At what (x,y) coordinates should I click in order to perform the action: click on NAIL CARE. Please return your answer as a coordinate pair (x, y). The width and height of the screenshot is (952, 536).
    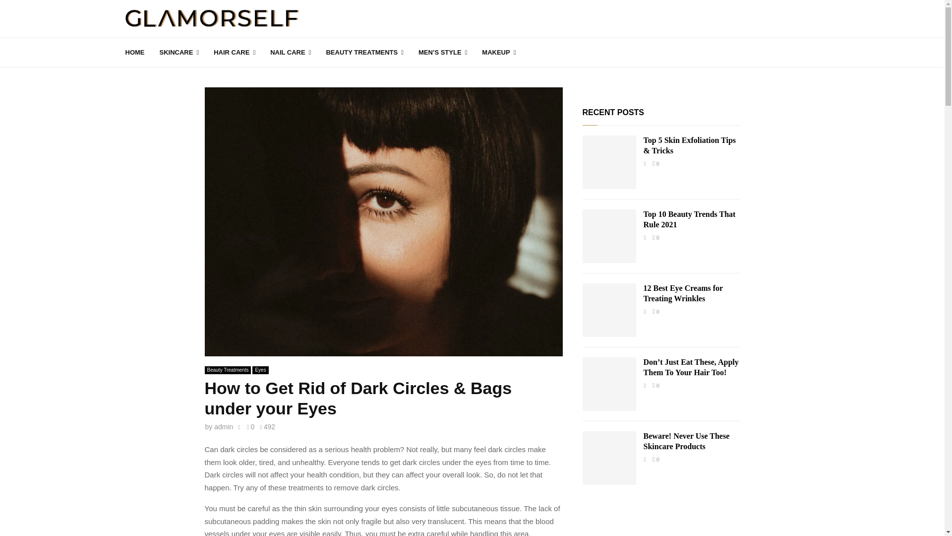
    Looking at the image, I should click on (291, 53).